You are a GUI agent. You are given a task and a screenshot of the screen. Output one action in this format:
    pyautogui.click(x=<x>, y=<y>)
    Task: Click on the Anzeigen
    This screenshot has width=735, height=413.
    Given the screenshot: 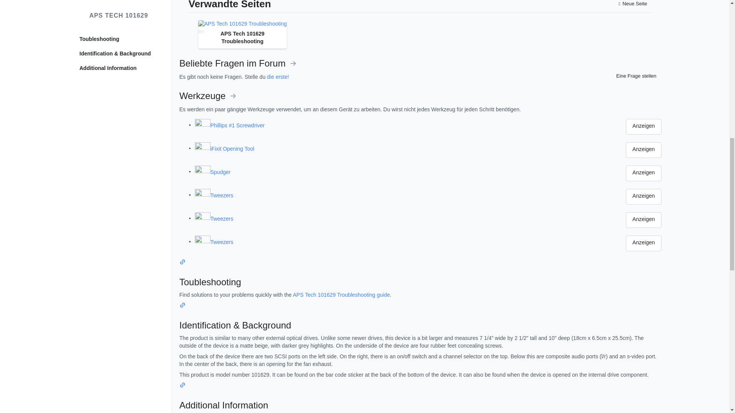 What is the action you would take?
    pyautogui.click(x=643, y=150)
    